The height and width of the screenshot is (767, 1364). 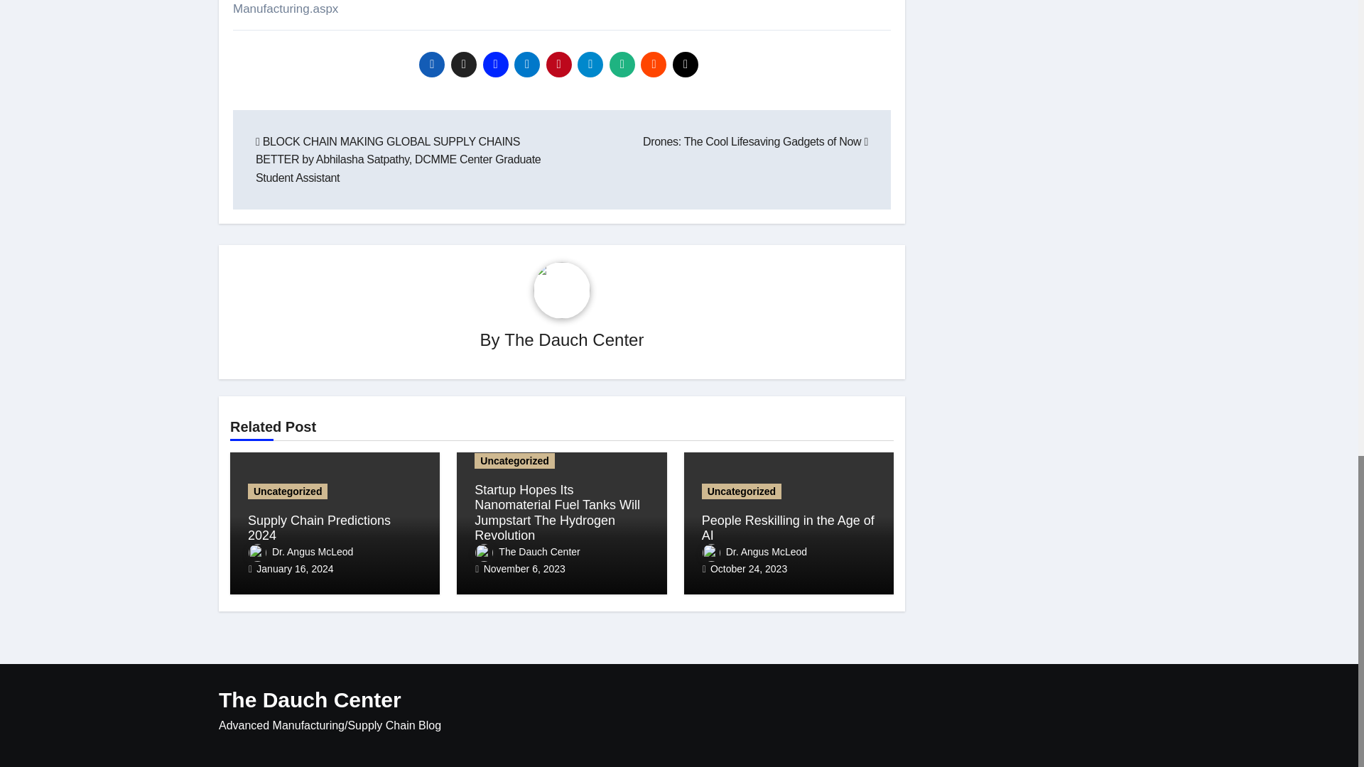 What do you see at coordinates (788, 528) in the screenshot?
I see `Permalink to: People Reskilling in the Age of AI` at bounding box center [788, 528].